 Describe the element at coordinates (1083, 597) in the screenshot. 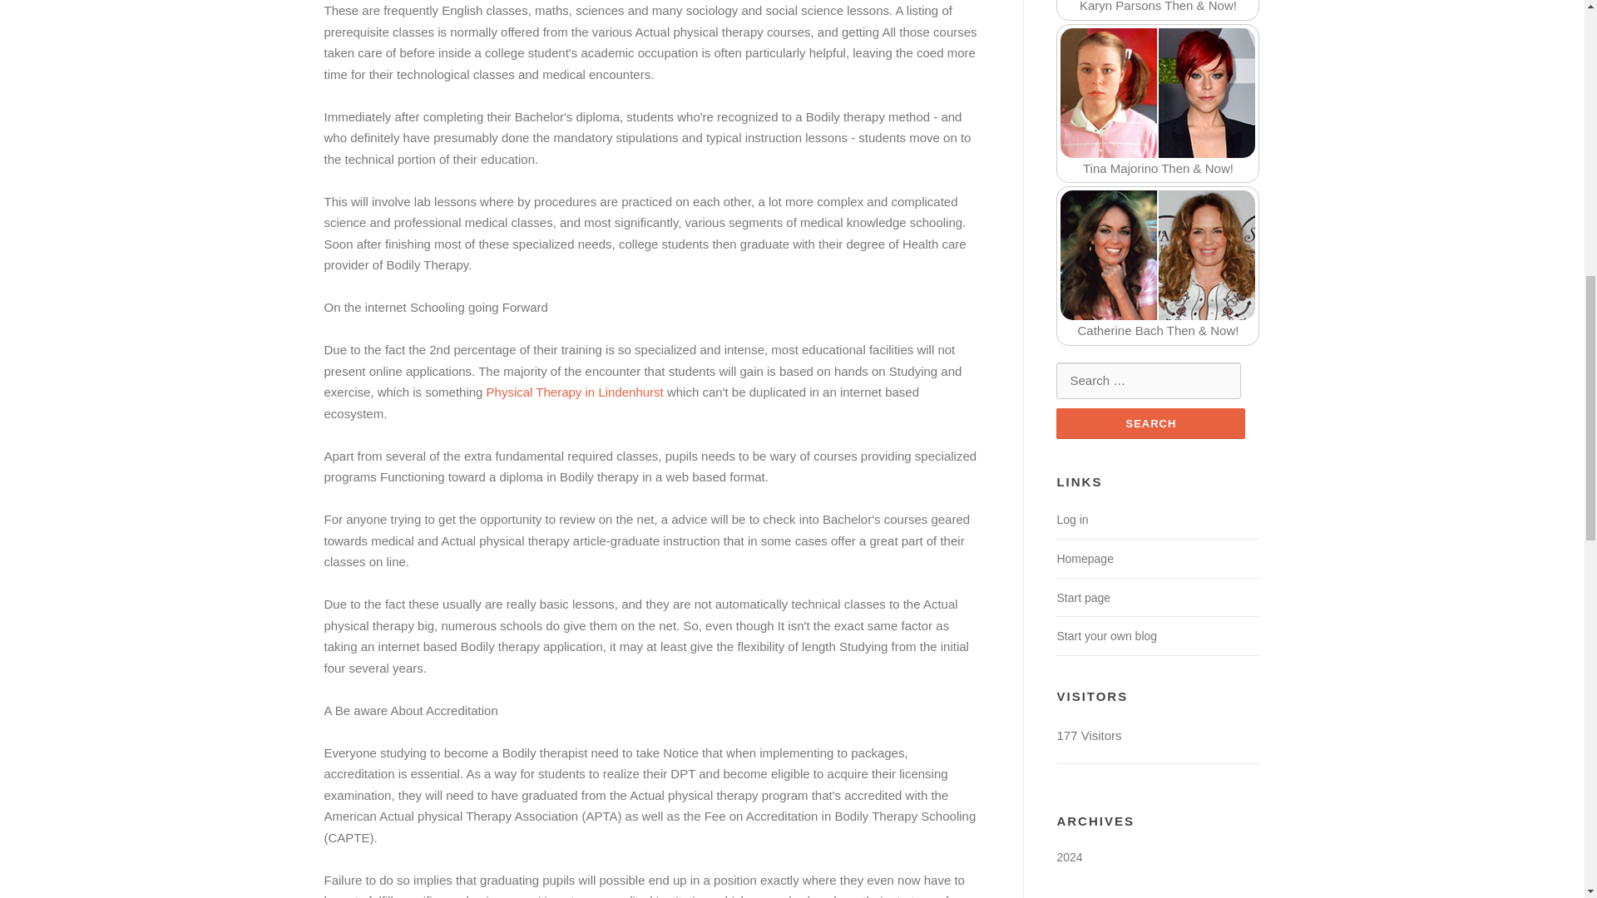

I see `Start page` at that location.